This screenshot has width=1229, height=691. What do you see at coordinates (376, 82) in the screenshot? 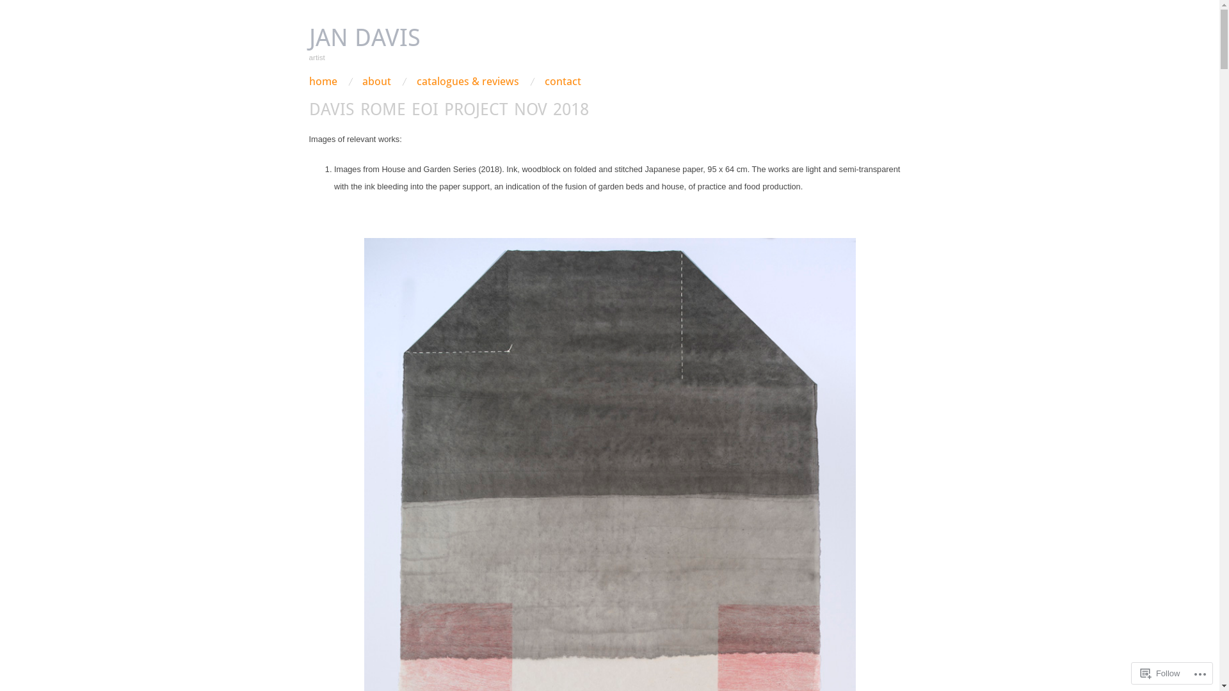
I see `about` at bounding box center [376, 82].